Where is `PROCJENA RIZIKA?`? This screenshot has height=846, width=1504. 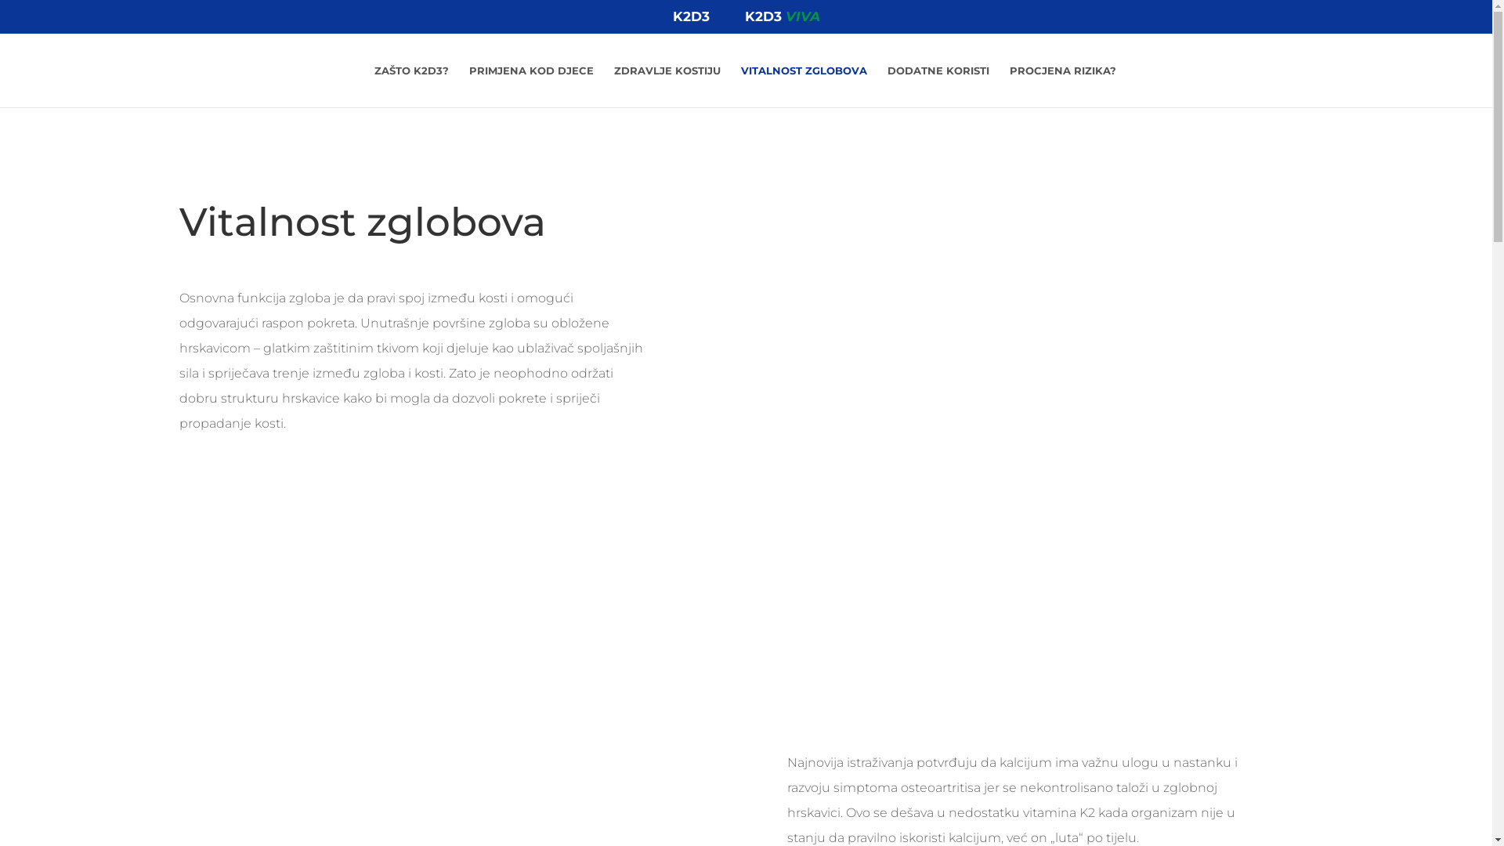
PROCJENA RIZIKA? is located at coordinates (1063, 85).